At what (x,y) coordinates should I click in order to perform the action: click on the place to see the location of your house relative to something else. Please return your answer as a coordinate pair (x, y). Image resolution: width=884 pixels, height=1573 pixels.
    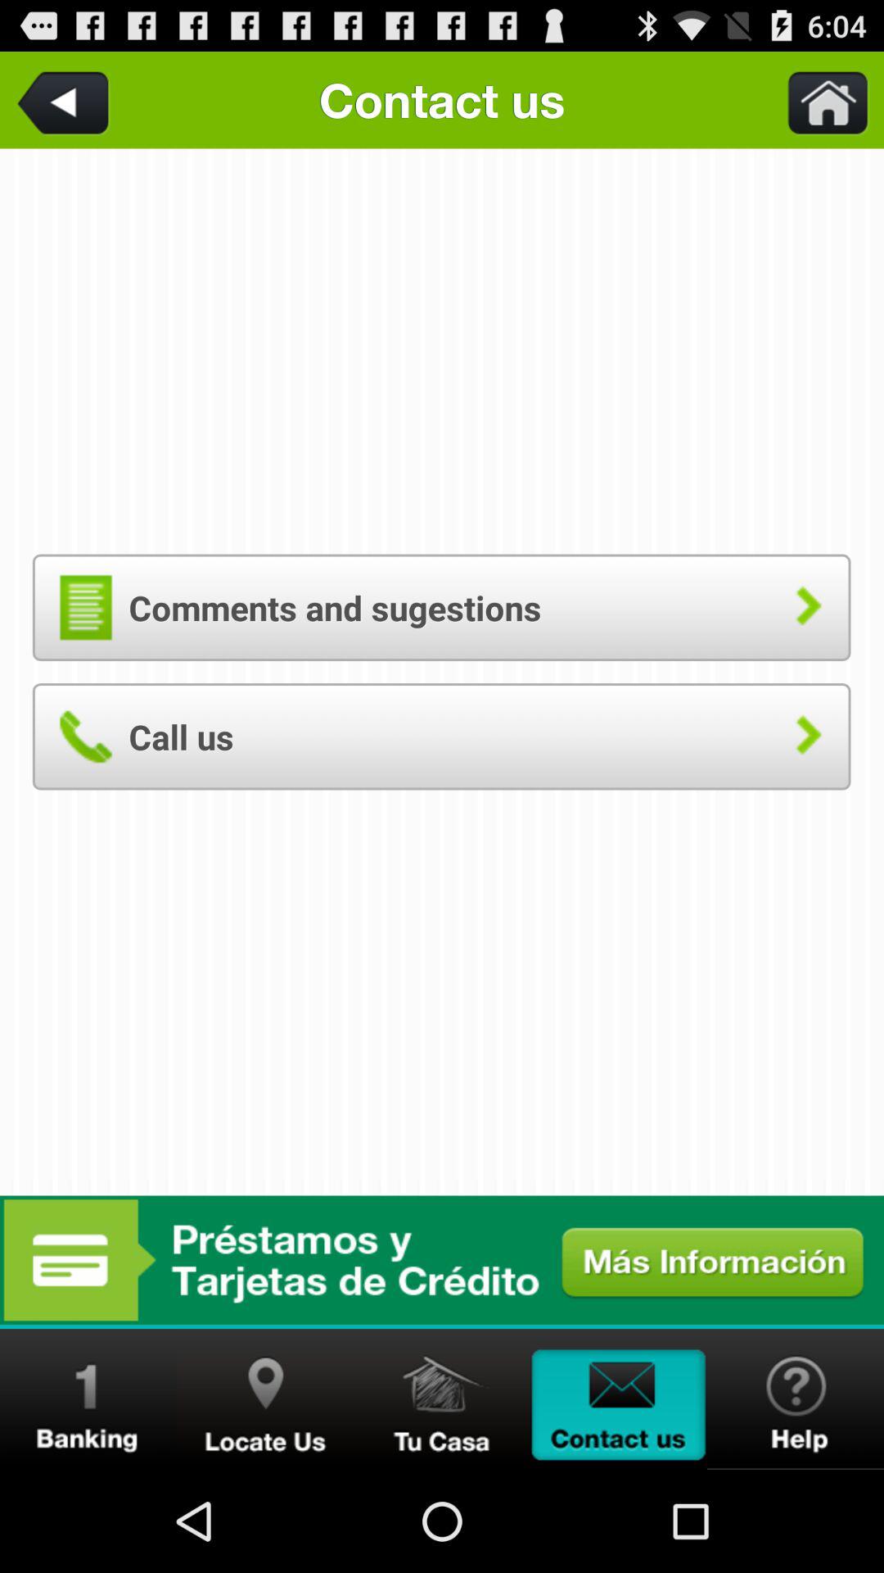
    Looking at the image, I should click on (442, 1399).